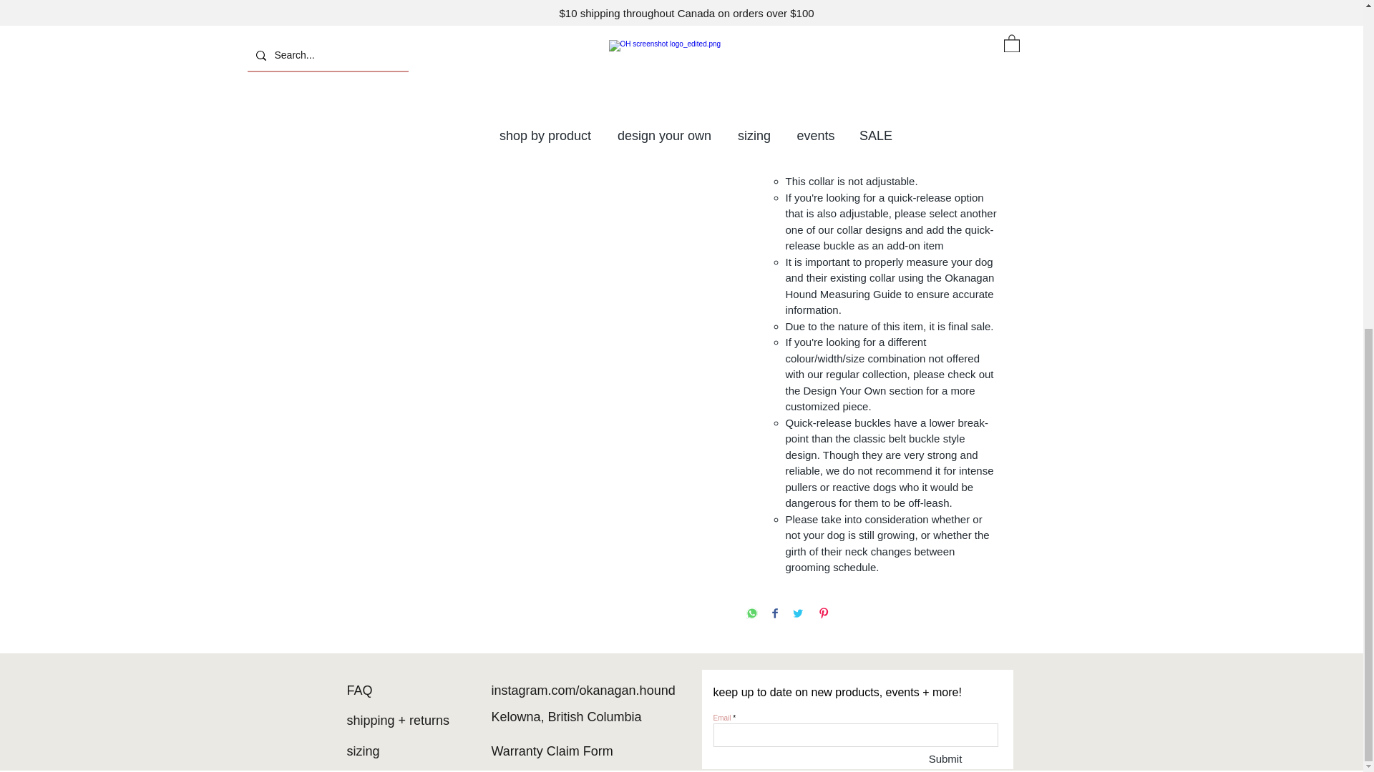 Image resolution: width=1374 pixels, height=772 pixels. I want to click on Add to Cart, so click(873, 60).